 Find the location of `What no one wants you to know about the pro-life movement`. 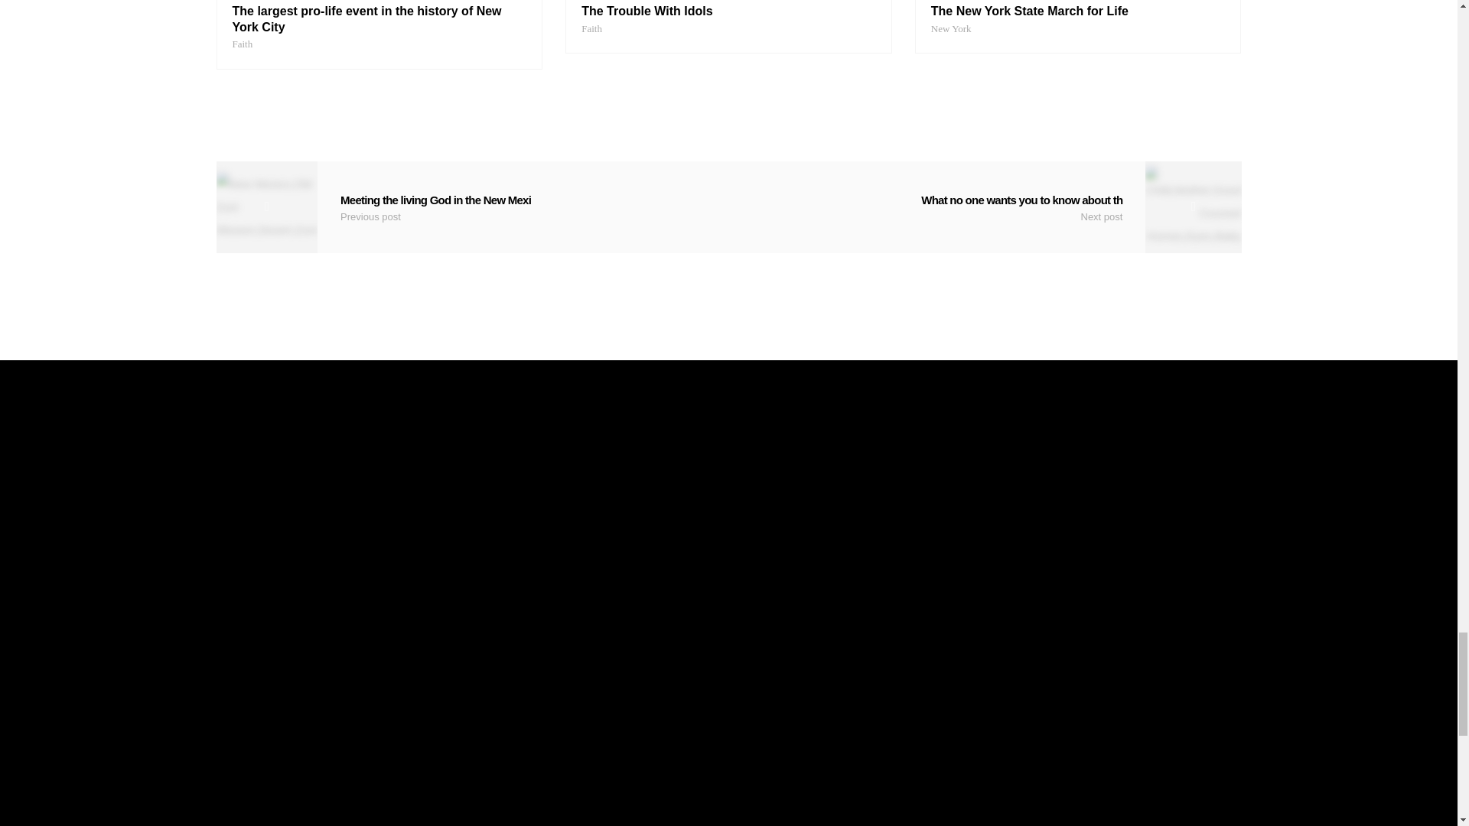

What no one wants you to know about the pro-life movement is located at coordinates (985, 206).